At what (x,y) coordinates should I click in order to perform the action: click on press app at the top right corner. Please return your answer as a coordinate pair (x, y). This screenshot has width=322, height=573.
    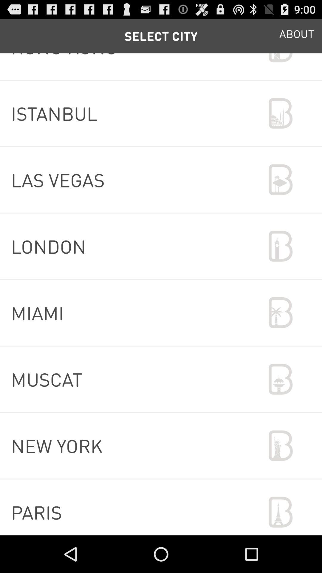
    Looking at the image, I should click on (297, 36).